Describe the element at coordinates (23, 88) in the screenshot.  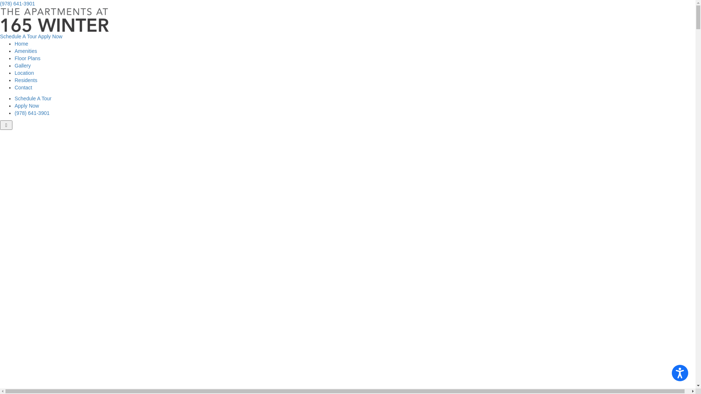
I see `Contact` at that location.